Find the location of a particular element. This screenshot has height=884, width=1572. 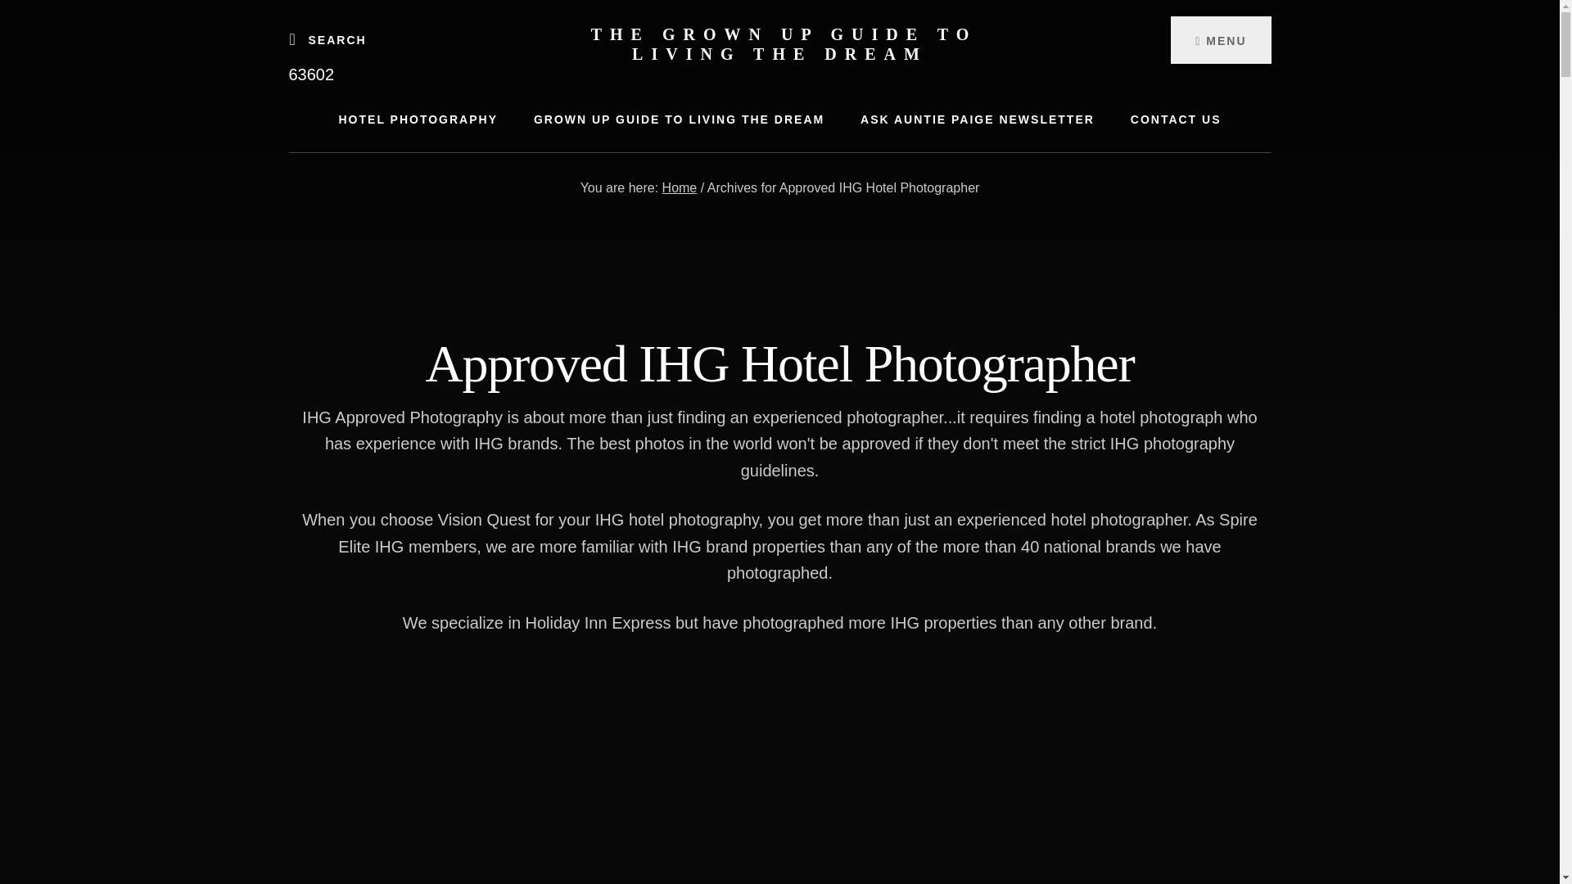

MENU is located at coordinates (1220, 39).